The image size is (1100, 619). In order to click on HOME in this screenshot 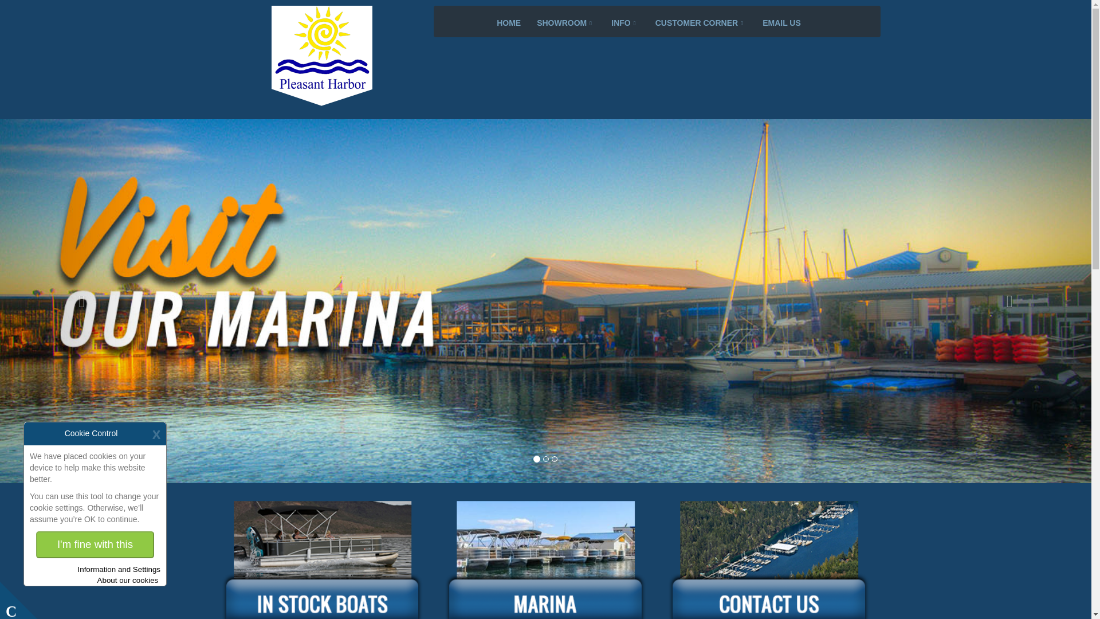, I will do `click(509, 23)`.